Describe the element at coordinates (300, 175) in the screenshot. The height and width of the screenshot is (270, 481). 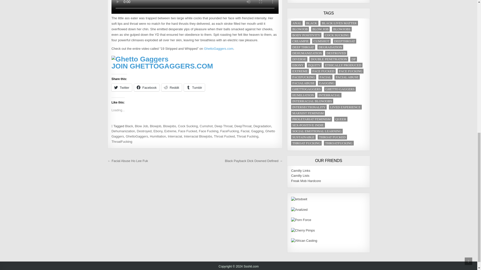
I see `Camilly Lists` at that location.